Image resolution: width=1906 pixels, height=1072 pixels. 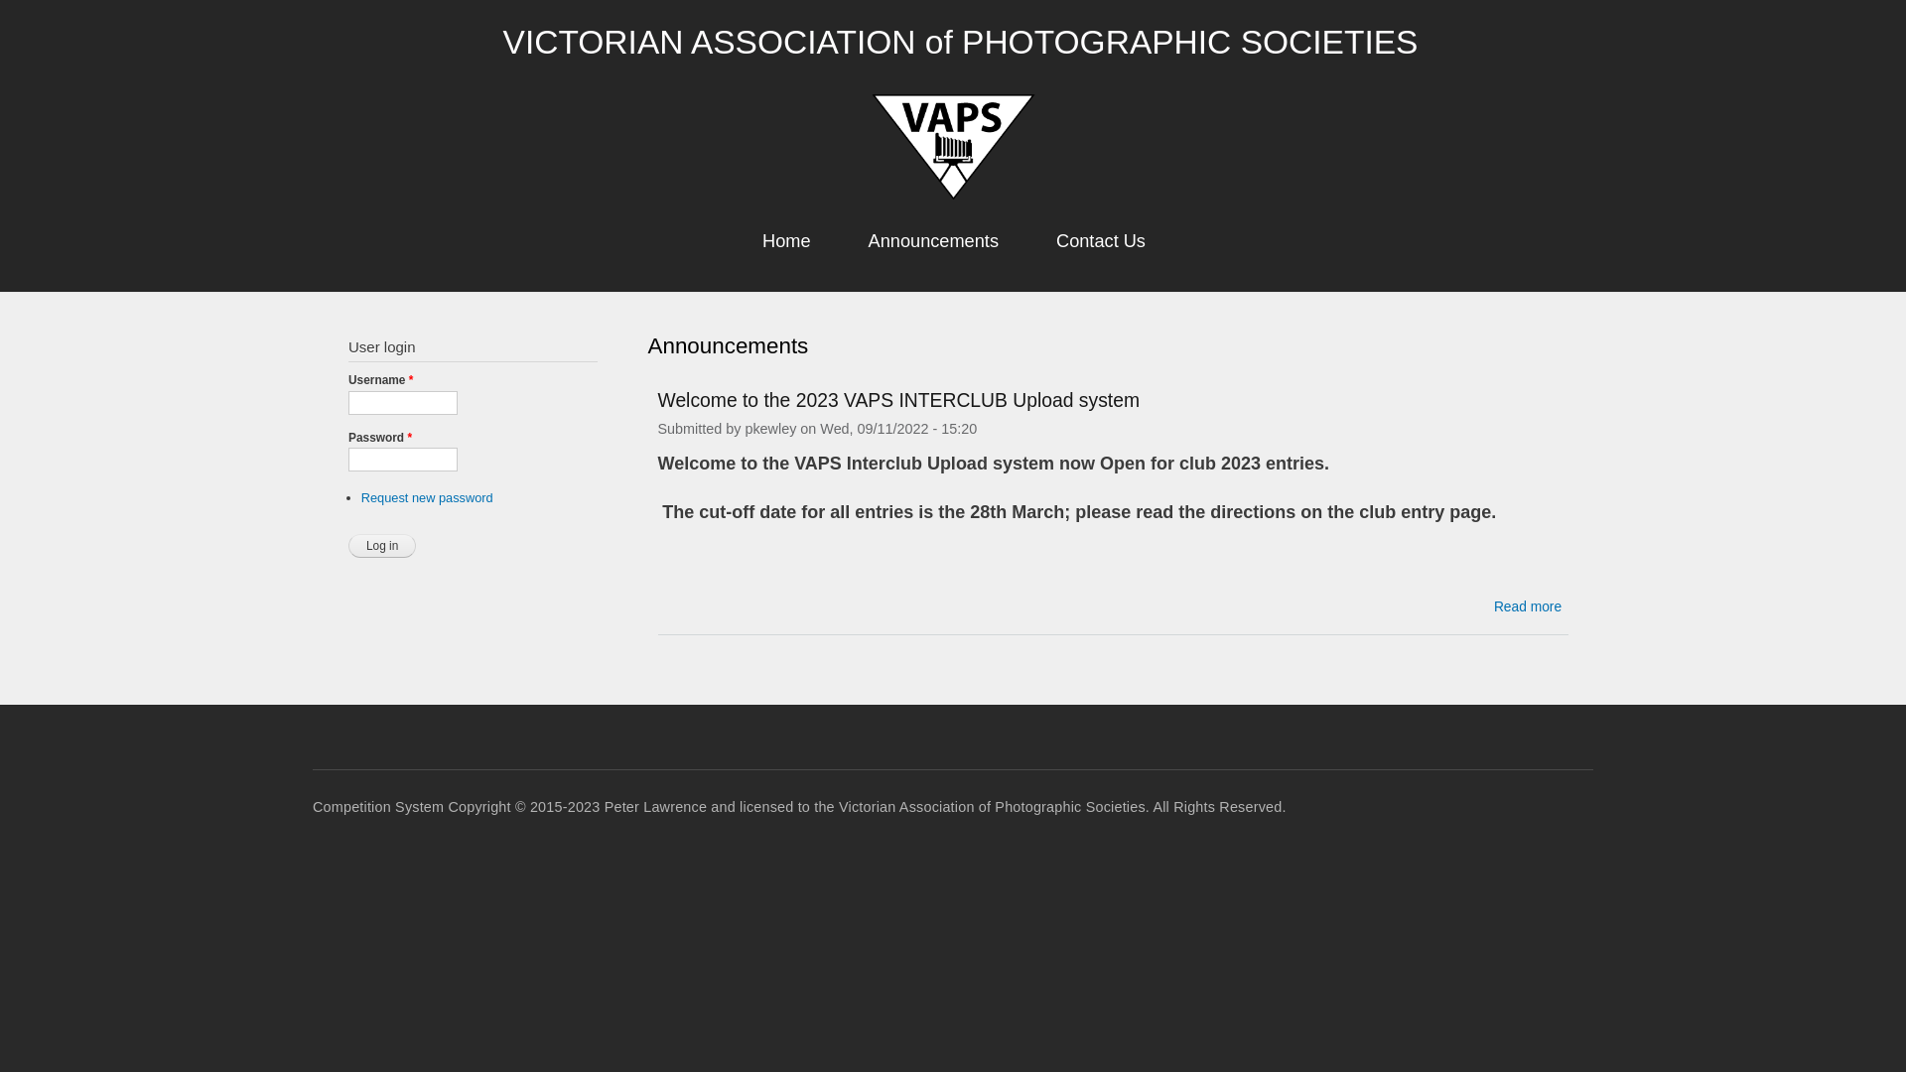 I want to click on Request new password, so click(x=427, y=497).